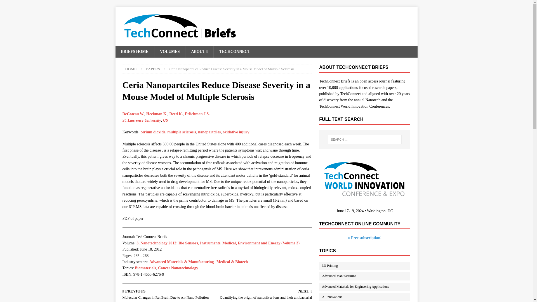 This screenshot has width=537, height=302. I want to click on BRIEFS HOME, so click(134, 52).